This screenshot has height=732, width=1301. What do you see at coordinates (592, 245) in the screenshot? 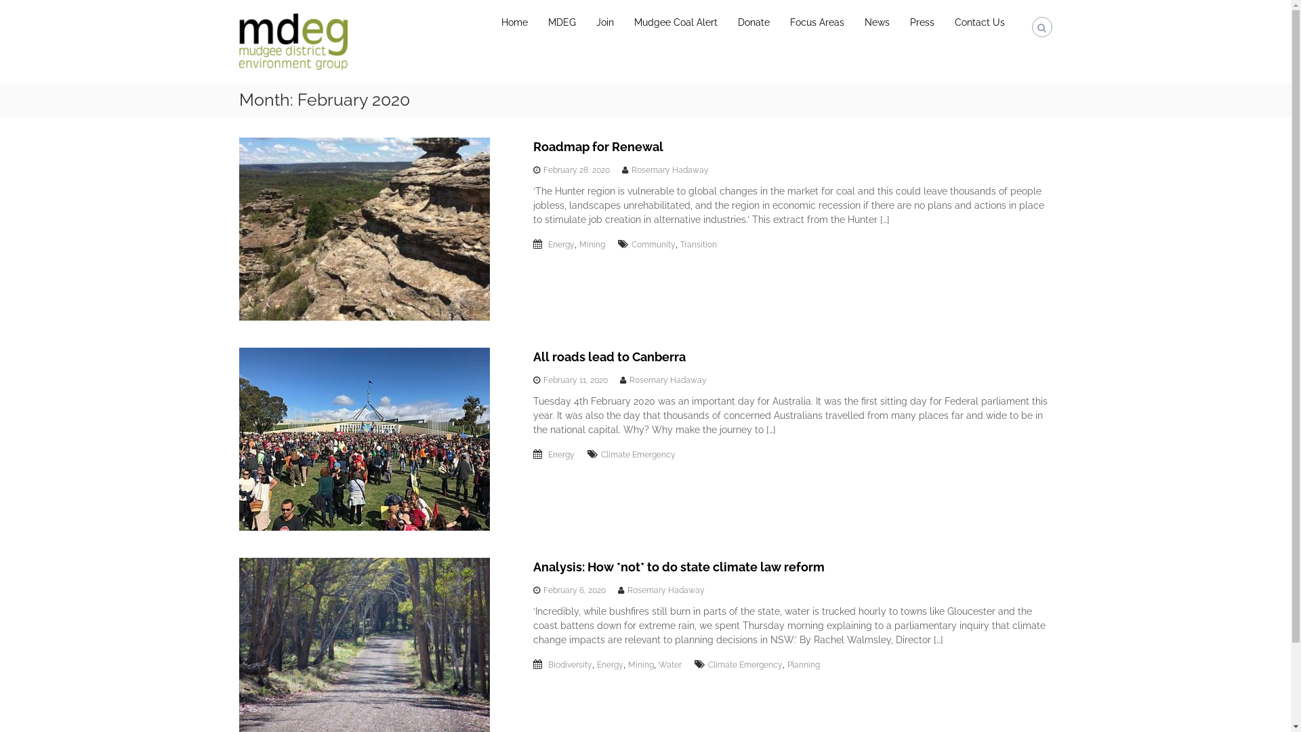
I see `Mining` at bounding box center [592, 245].